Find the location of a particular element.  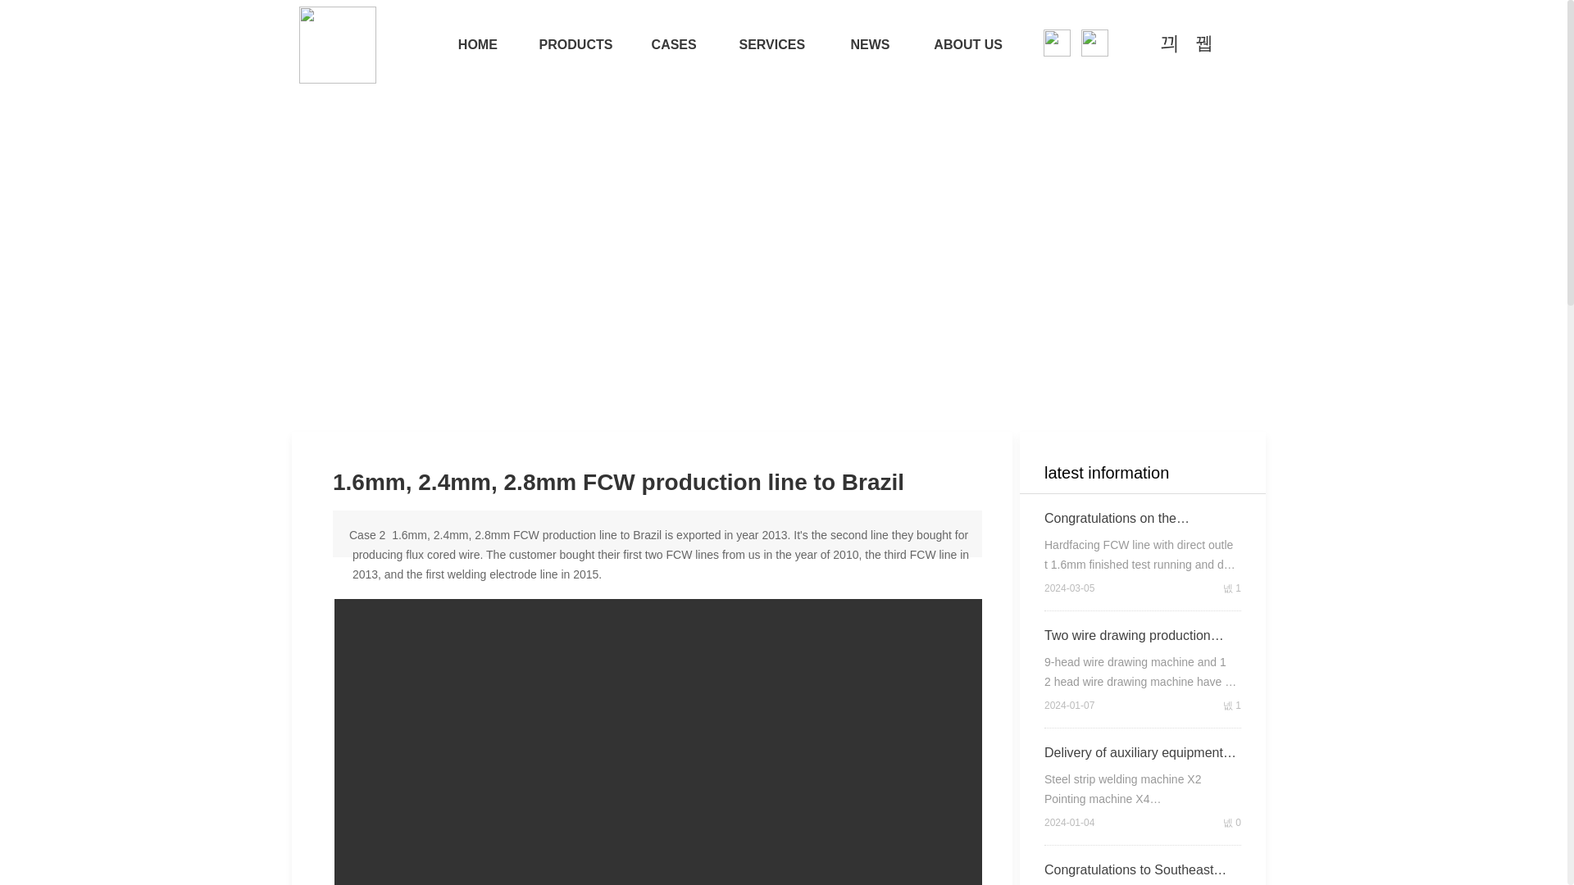

CASES is located at coordinates (674, 44).